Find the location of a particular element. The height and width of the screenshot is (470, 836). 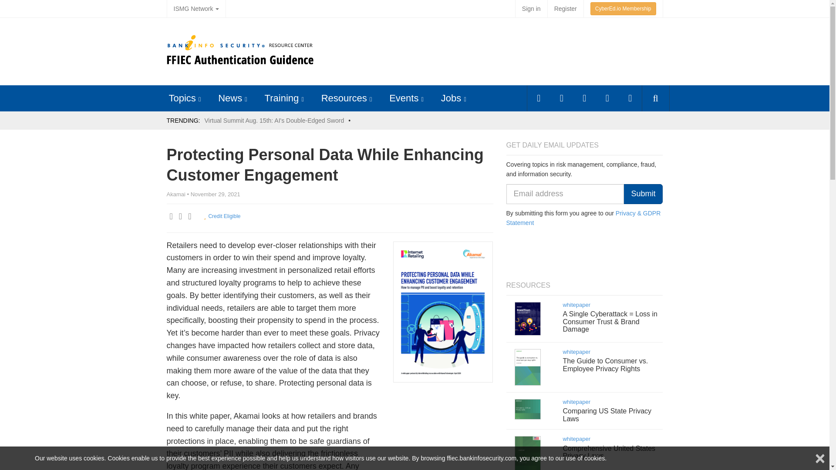

Sign in is located at coordinates (531, 9).